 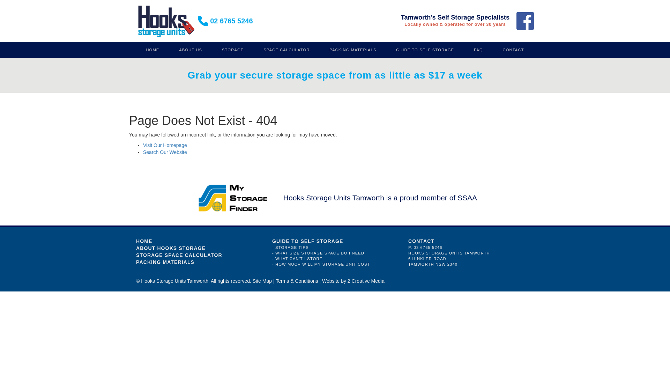 I want to click on PACKING MATERIALS, so click(x=353, y=50).